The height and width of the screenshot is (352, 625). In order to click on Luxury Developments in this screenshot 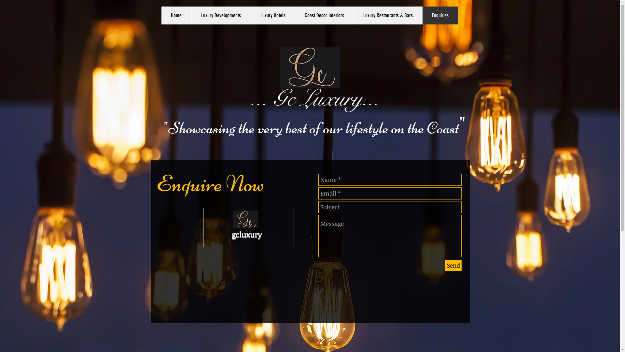, I will do `click(221, 16)`.